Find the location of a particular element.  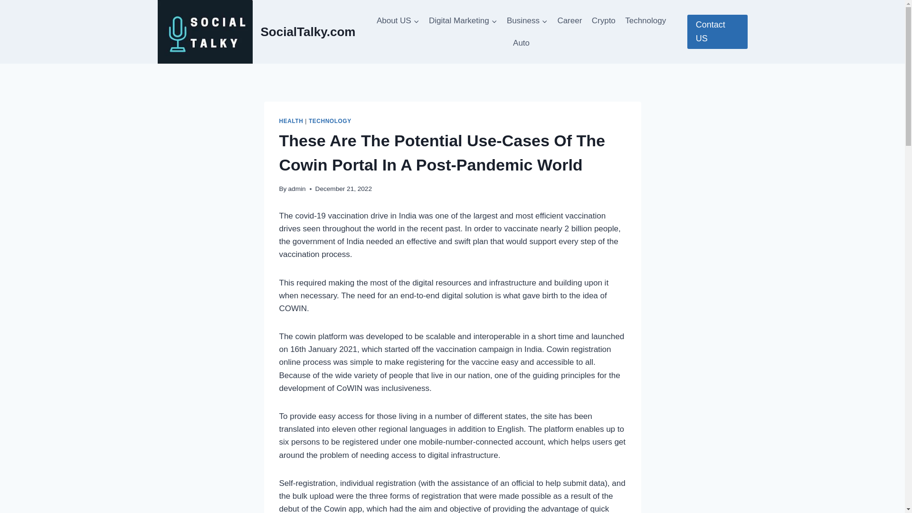

Contact US is located at coordinates (717, 31).